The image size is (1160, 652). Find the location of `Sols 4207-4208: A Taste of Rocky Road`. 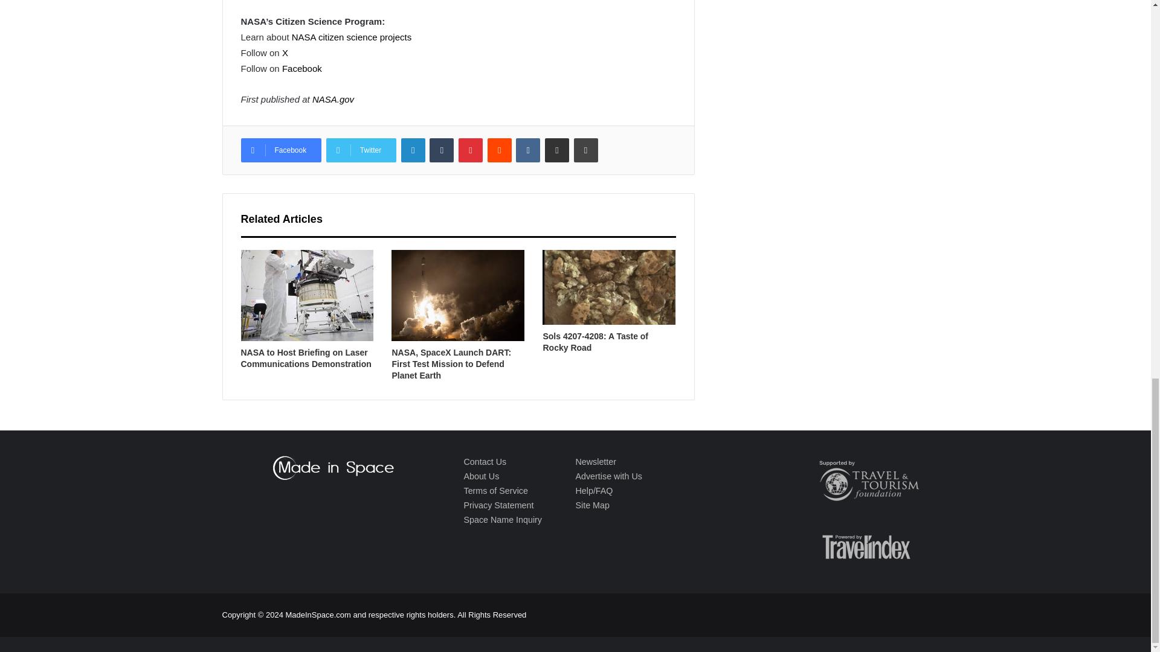

Sols 4207-4208: A Taste of Rocky Road is located at coordinates (596, 342).